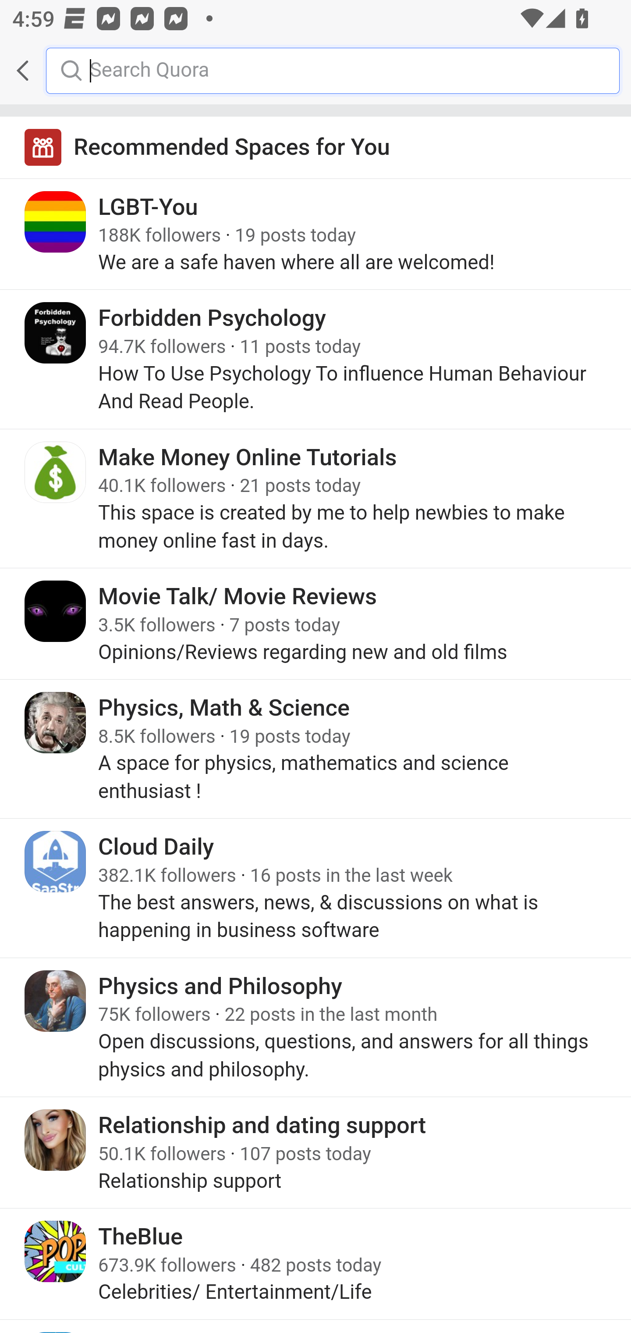 The width and height of the screenshot is (631, 1333). Describe the element at coordinates (56, 611) in the screenshot. I see `Icon for Movie Talk/ Movie Reviews` at that location.